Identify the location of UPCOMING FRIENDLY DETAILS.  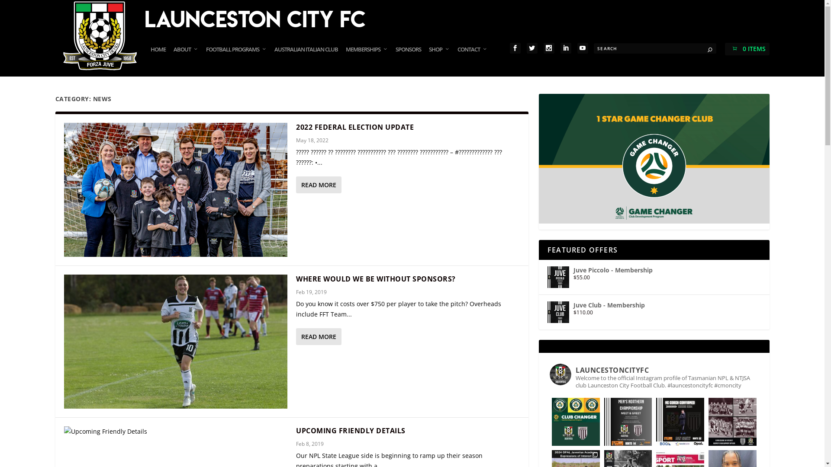
(351, 431).